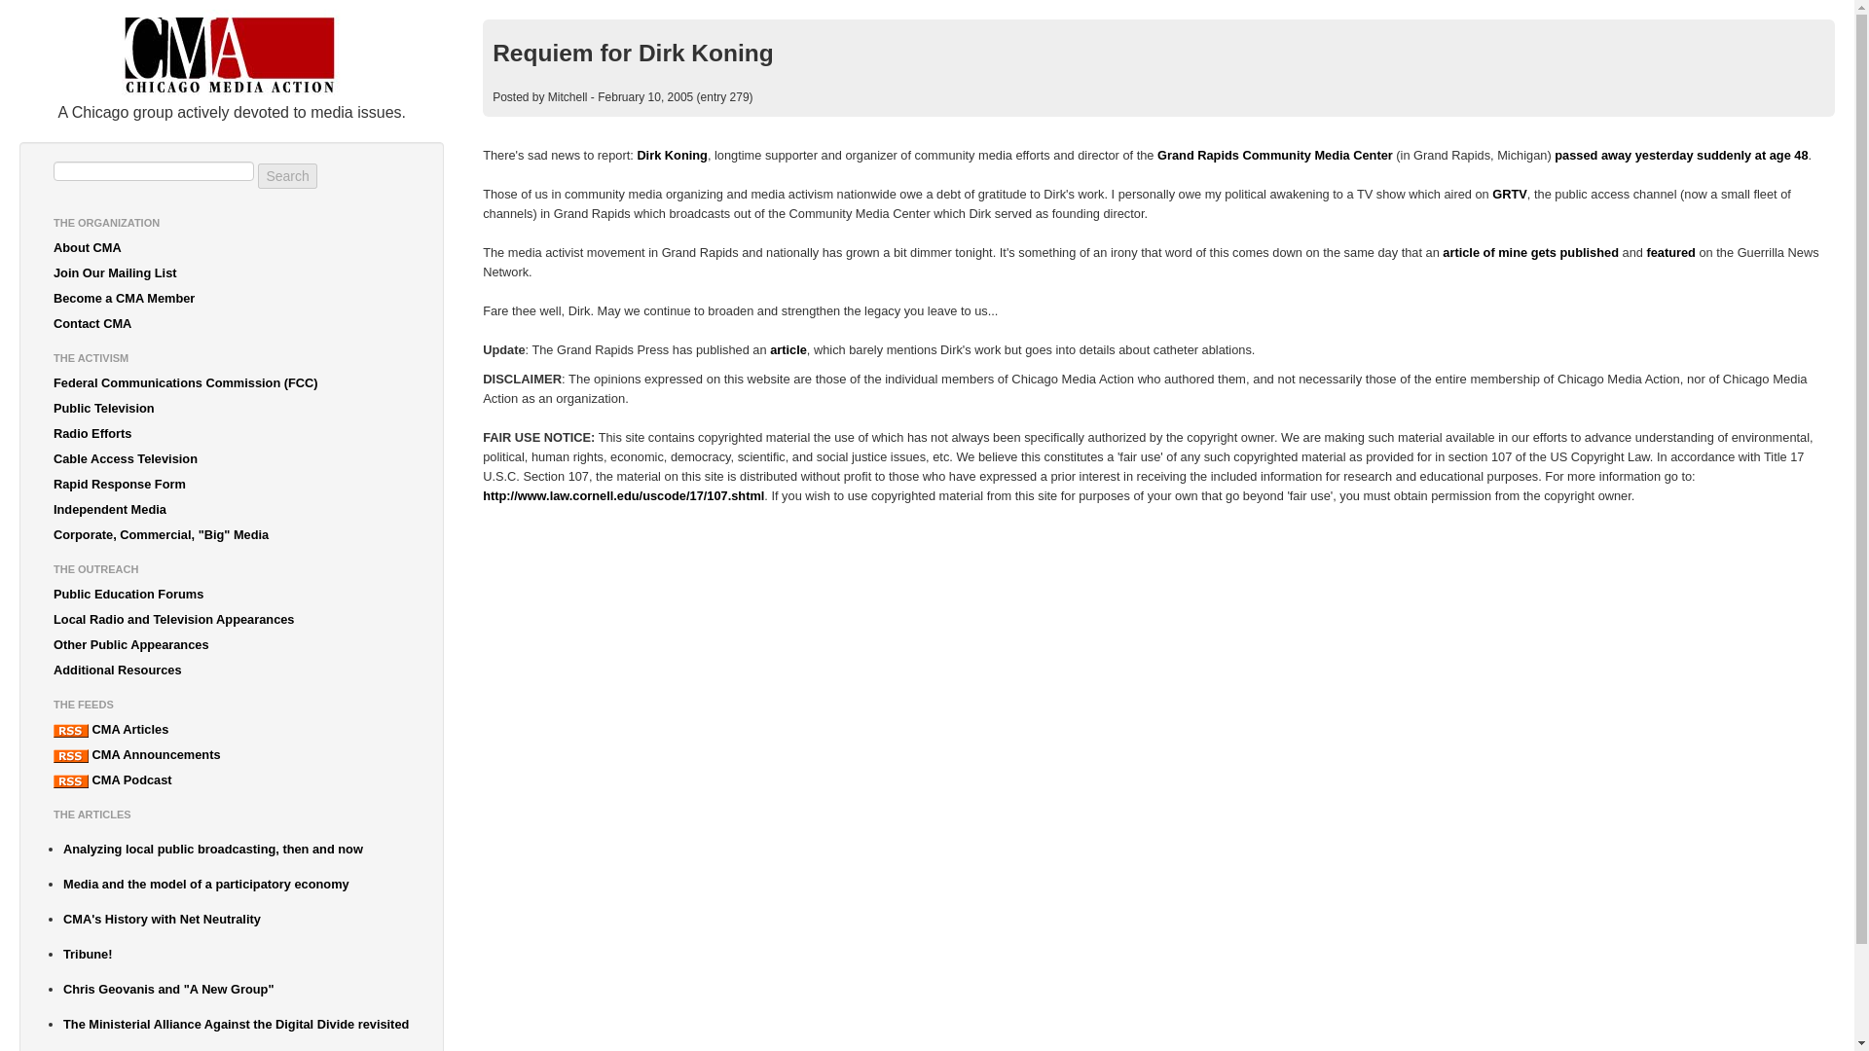 The height and width of the screenshot is (1051, 1869). Describe the element at coordinates (232, 247) in the screenshot. I see `About CMA` at that location.